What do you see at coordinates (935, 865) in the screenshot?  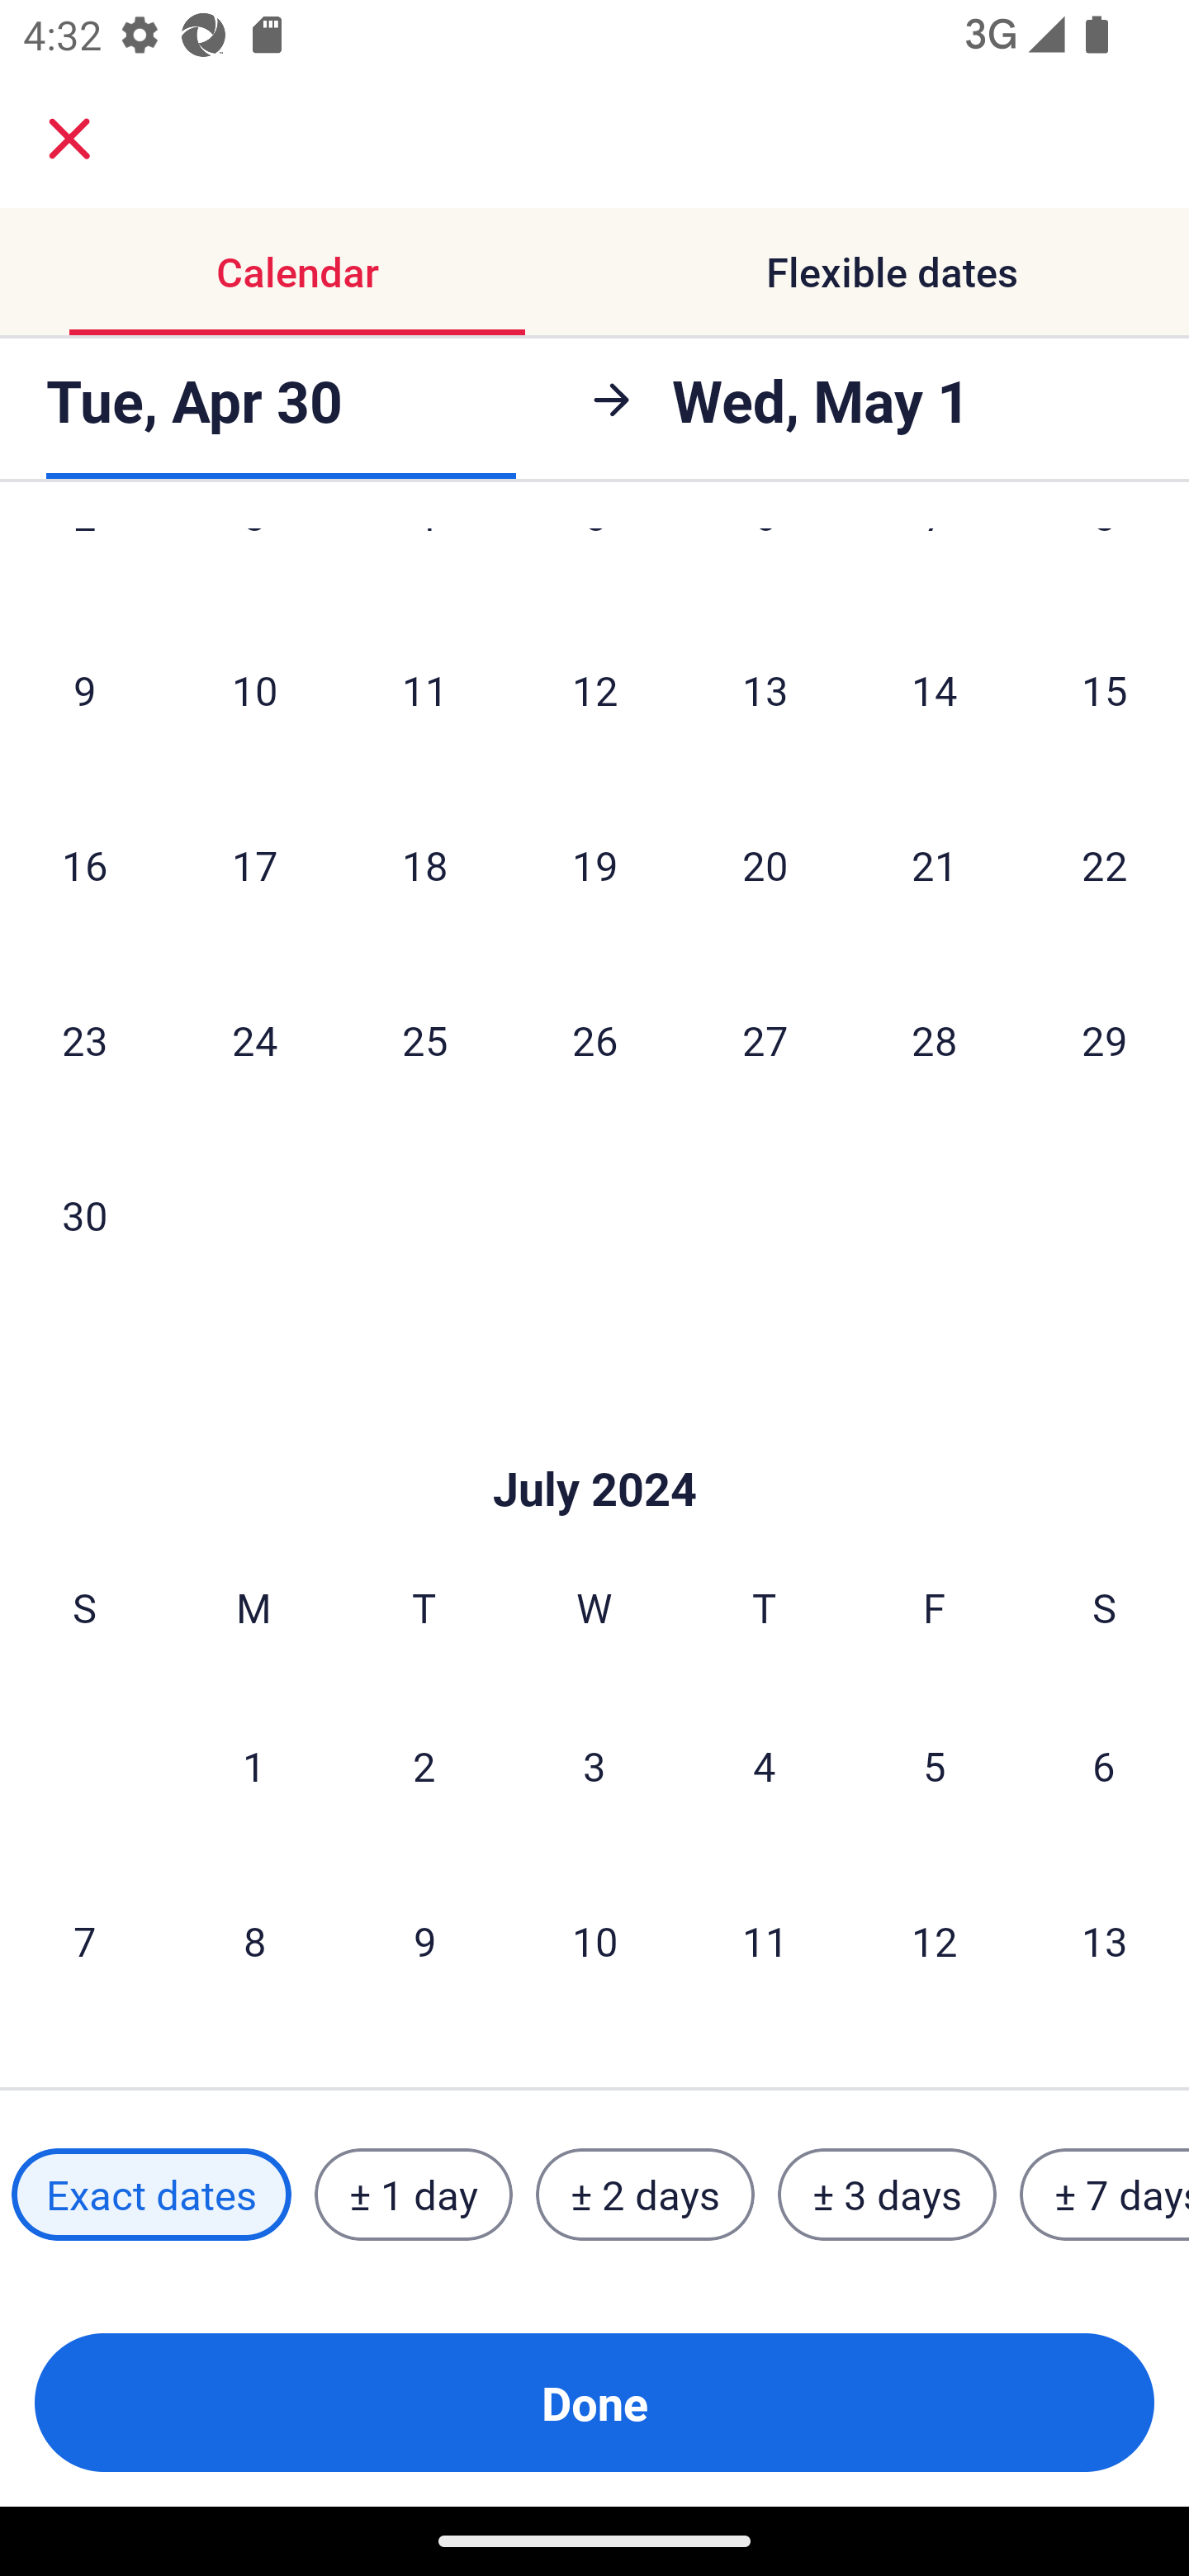 I see `21 Friday, June 21, 2024` at bounding box center [935, 865].